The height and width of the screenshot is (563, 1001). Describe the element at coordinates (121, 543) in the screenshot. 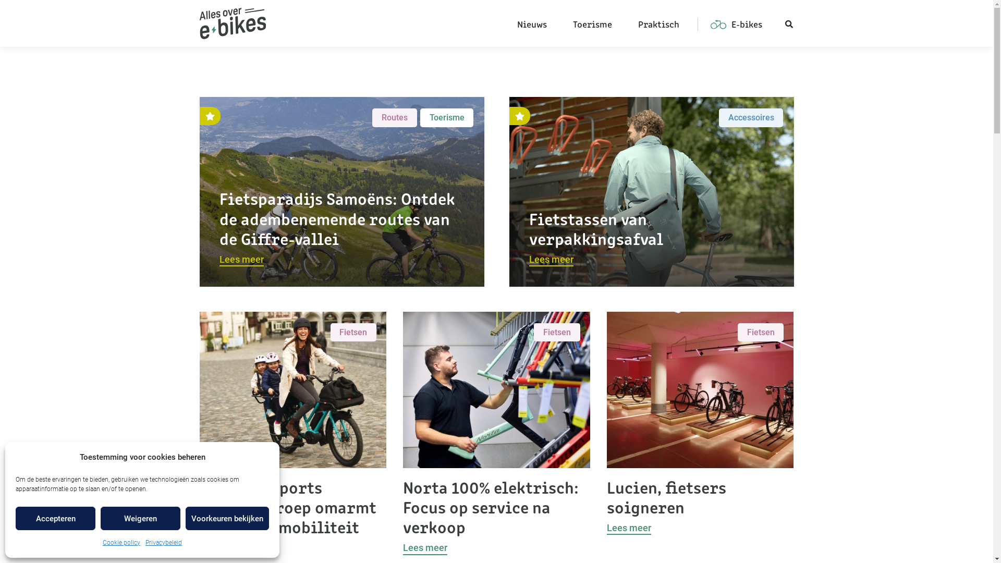

I see `Cookie policy` at that location.